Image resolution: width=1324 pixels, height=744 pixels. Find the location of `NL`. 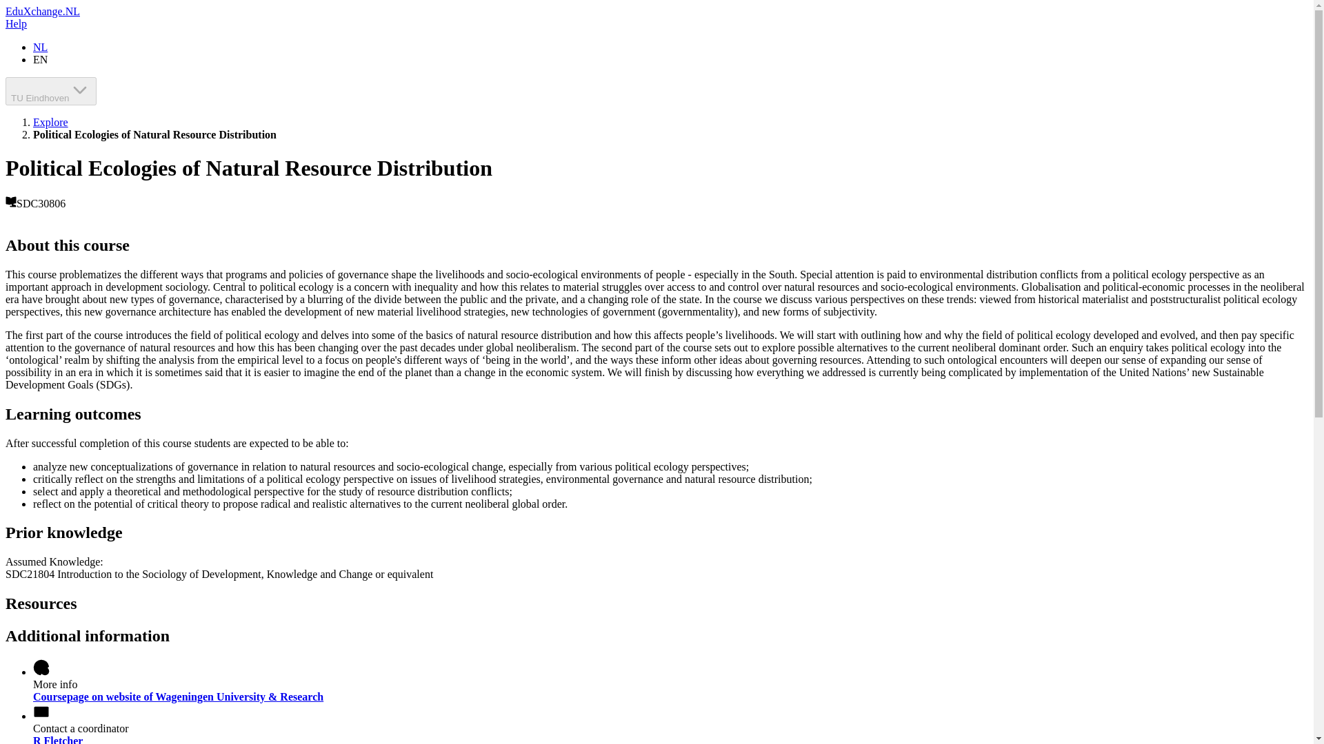

NL is located at coordinates (40, 47).